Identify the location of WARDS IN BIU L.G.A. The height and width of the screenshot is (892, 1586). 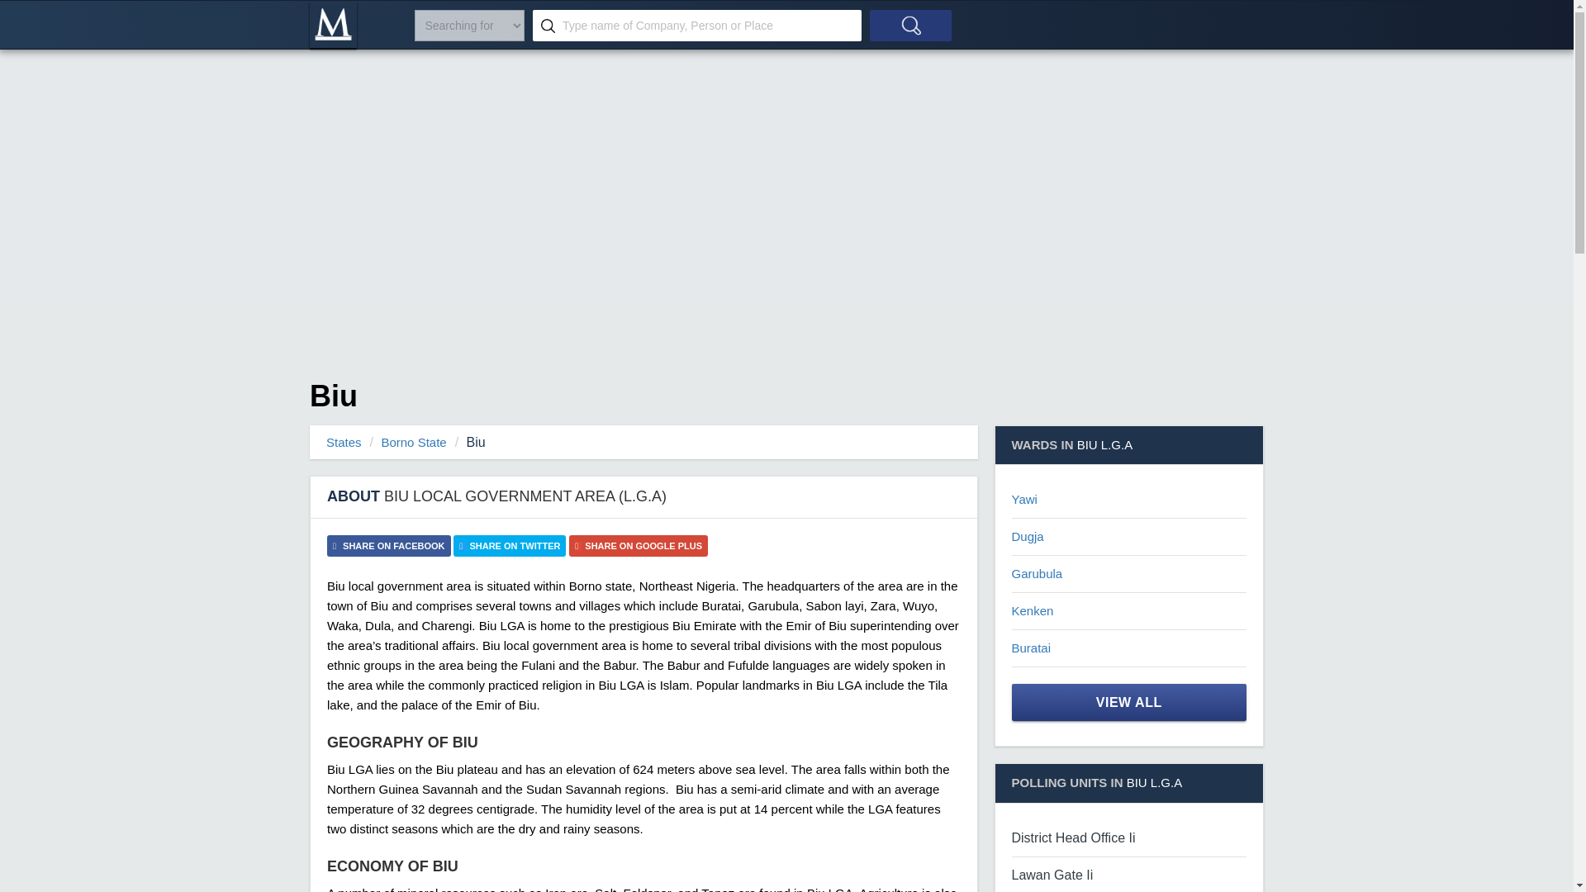
(1128, 445).